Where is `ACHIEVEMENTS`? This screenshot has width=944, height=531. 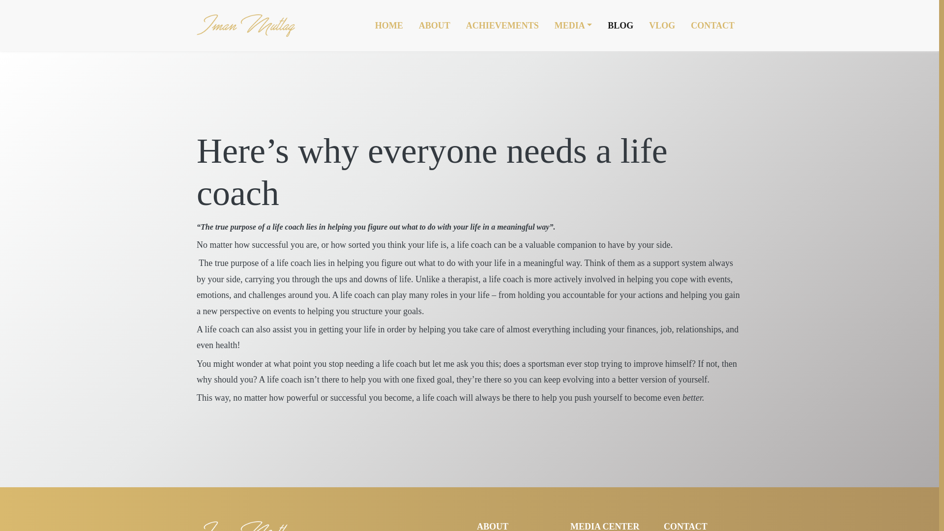 ACHIEVEMENTS is located at coordinates (502, 26).